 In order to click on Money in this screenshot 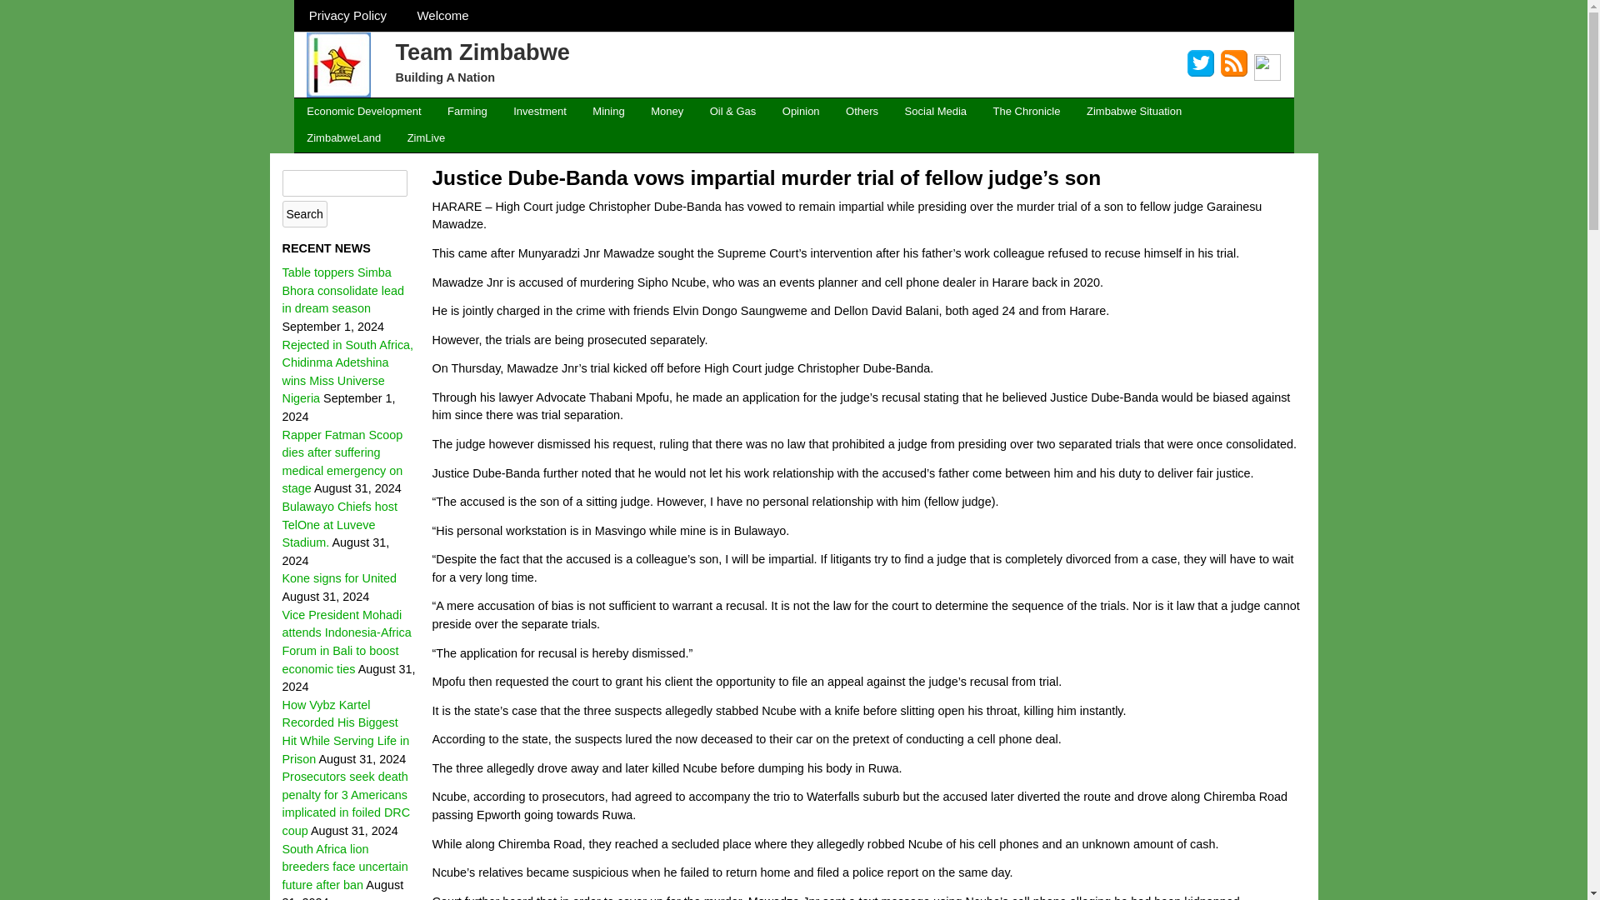, I will do `click(667, 112)`.